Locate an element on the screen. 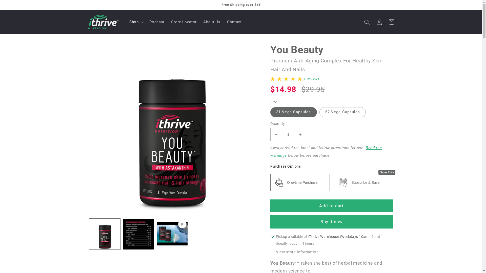 The width and height of the screenshot is (486, 273). Add to cart is located at coordinates (332, 206).